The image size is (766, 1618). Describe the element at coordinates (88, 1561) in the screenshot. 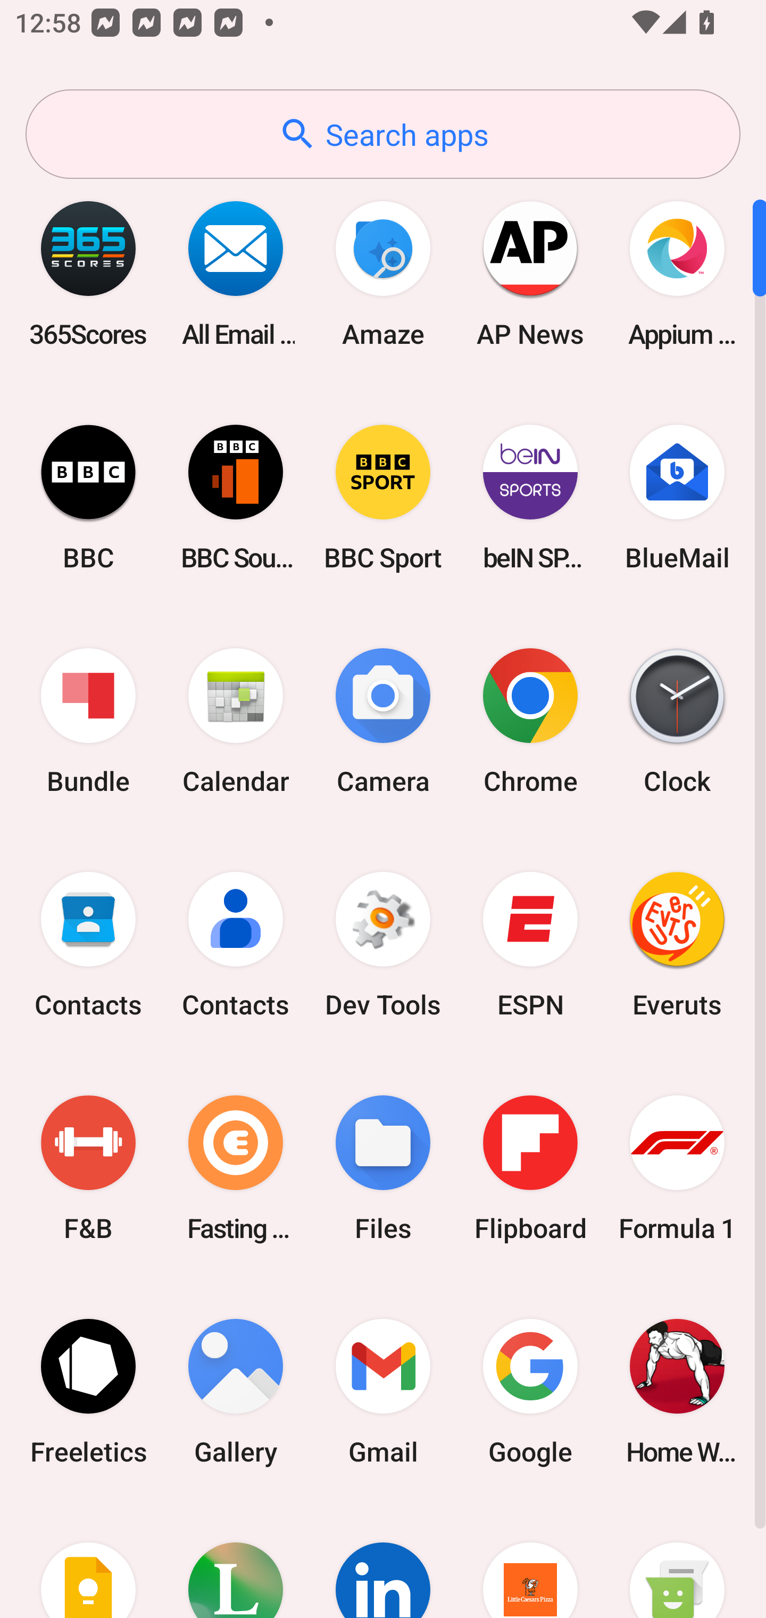

I see `Keep Notes` at that location.